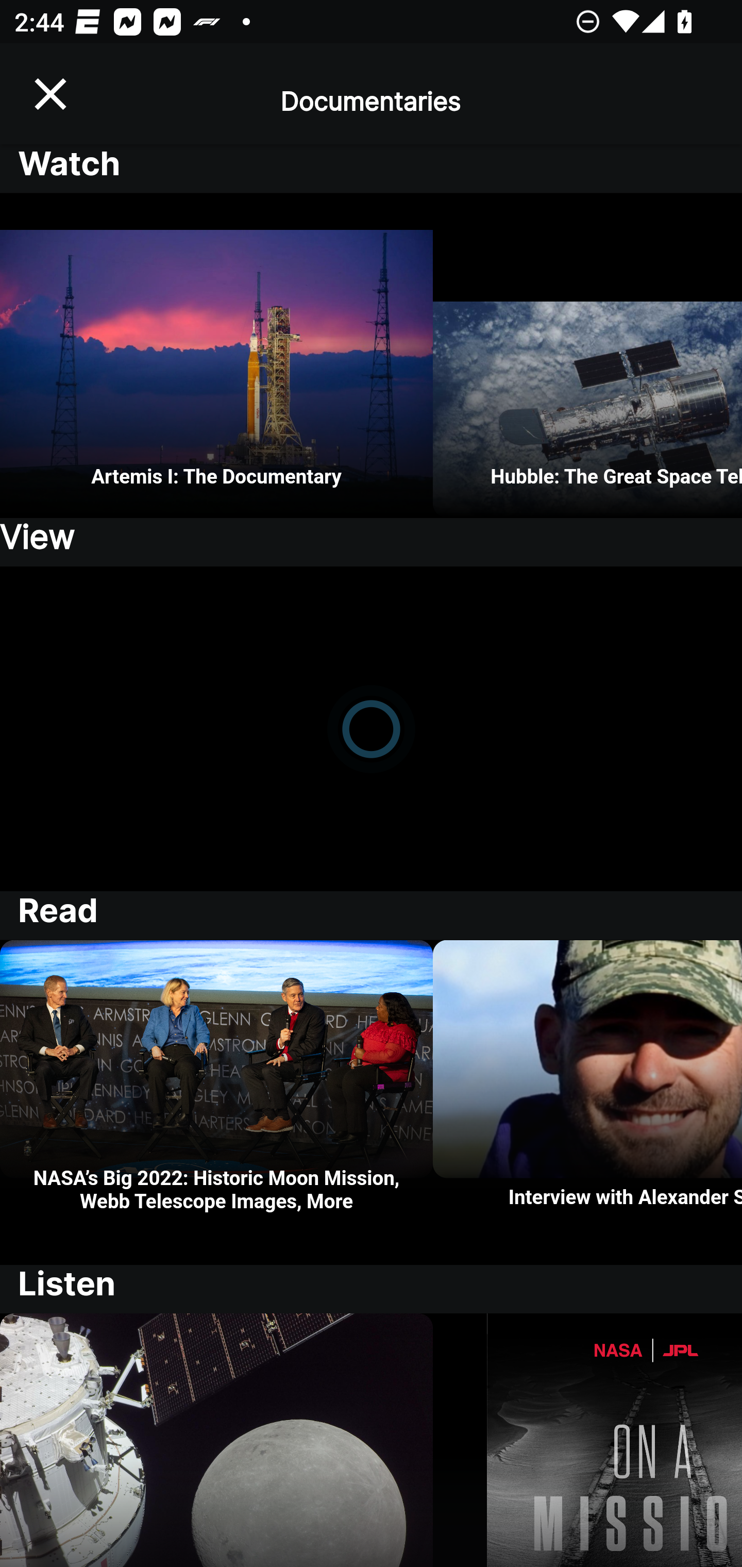 The width and height of the screenshot is (742, 1567). I want to click on Evolving Artemis Mission Operations, so click(216, 1440).